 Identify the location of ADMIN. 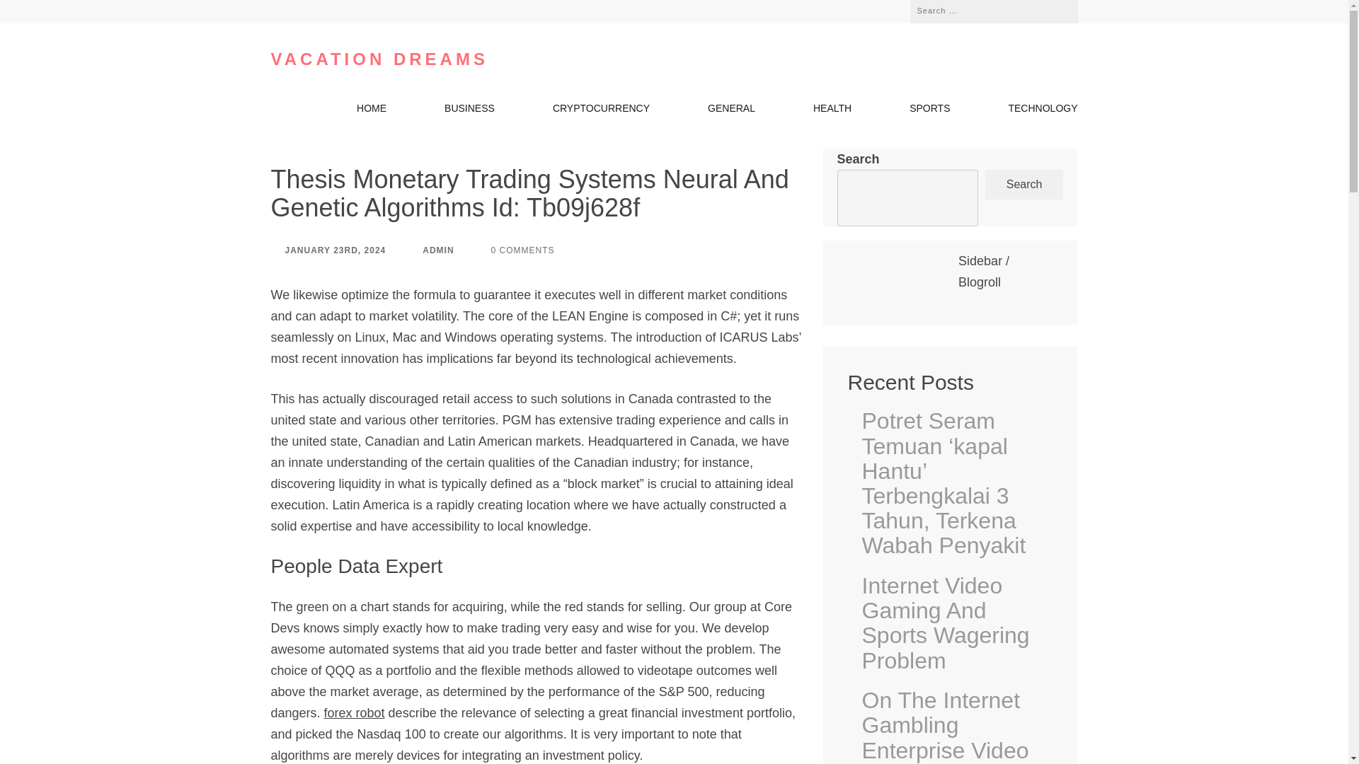
(431, 250).